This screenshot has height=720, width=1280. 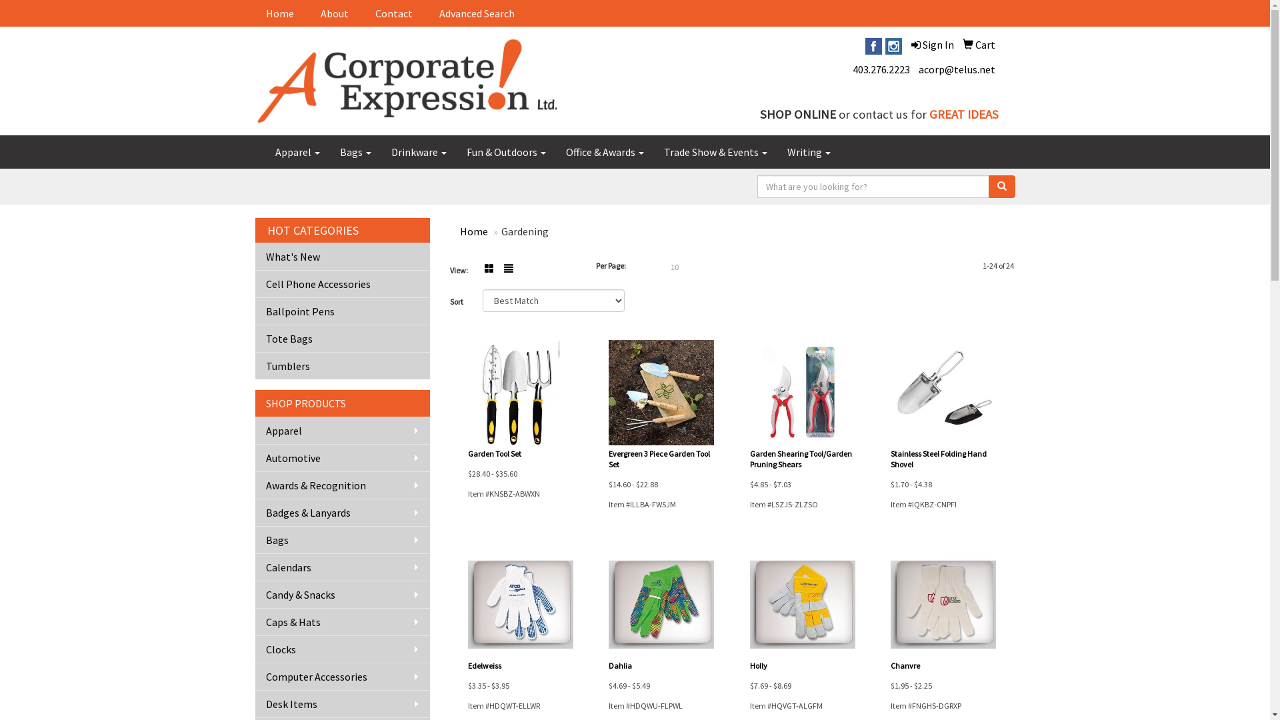 I want to click on Tumblers, so click(x=343, y=365).